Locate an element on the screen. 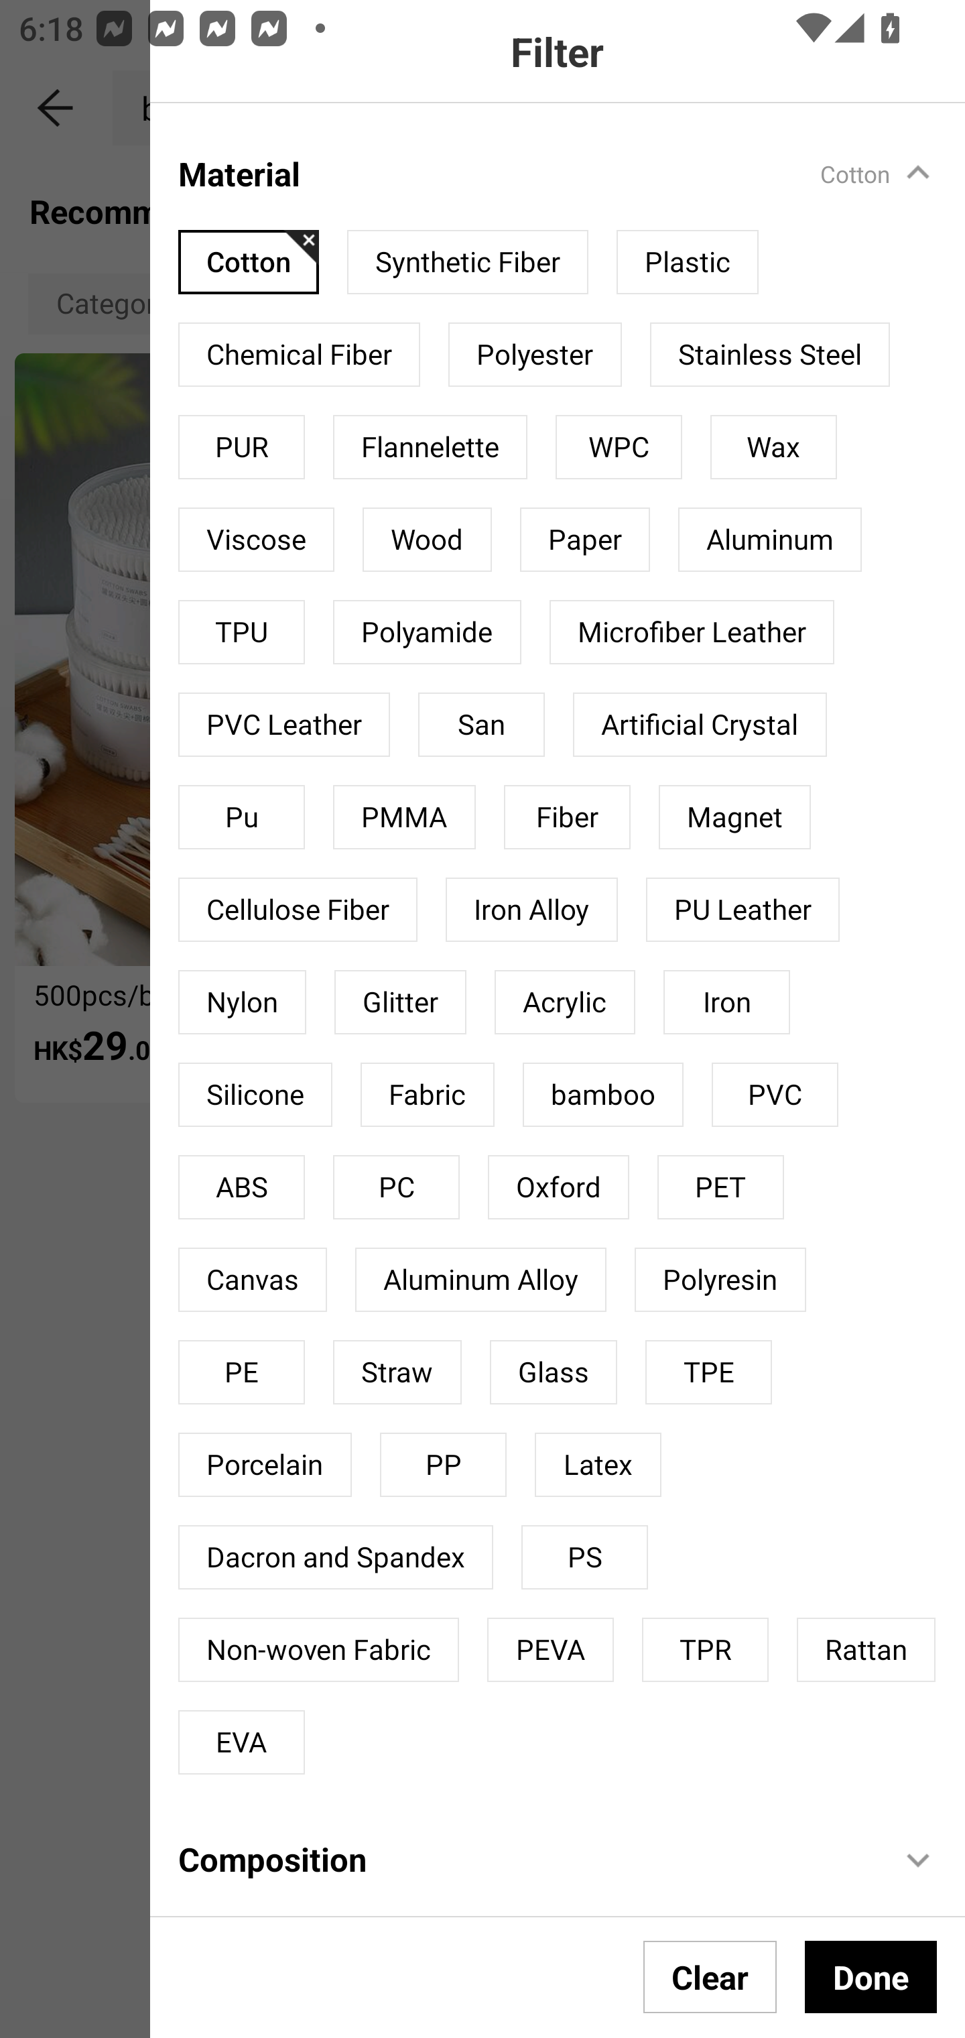  PEVA is located at coordinates (550, 1649).